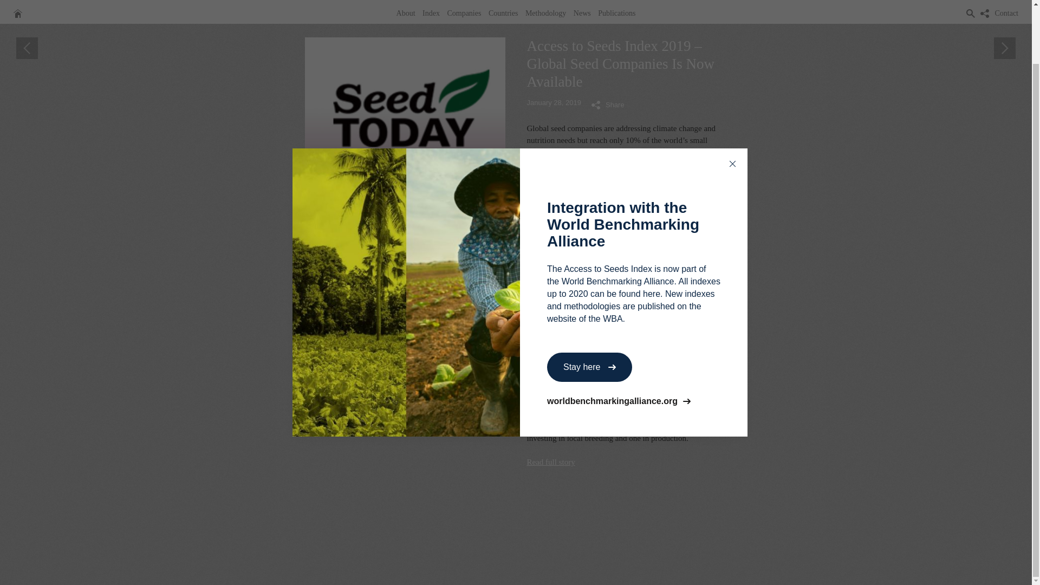 The height and width of the screenshot is (585, 1040). I want to click on Stay here, so click(589, 303).